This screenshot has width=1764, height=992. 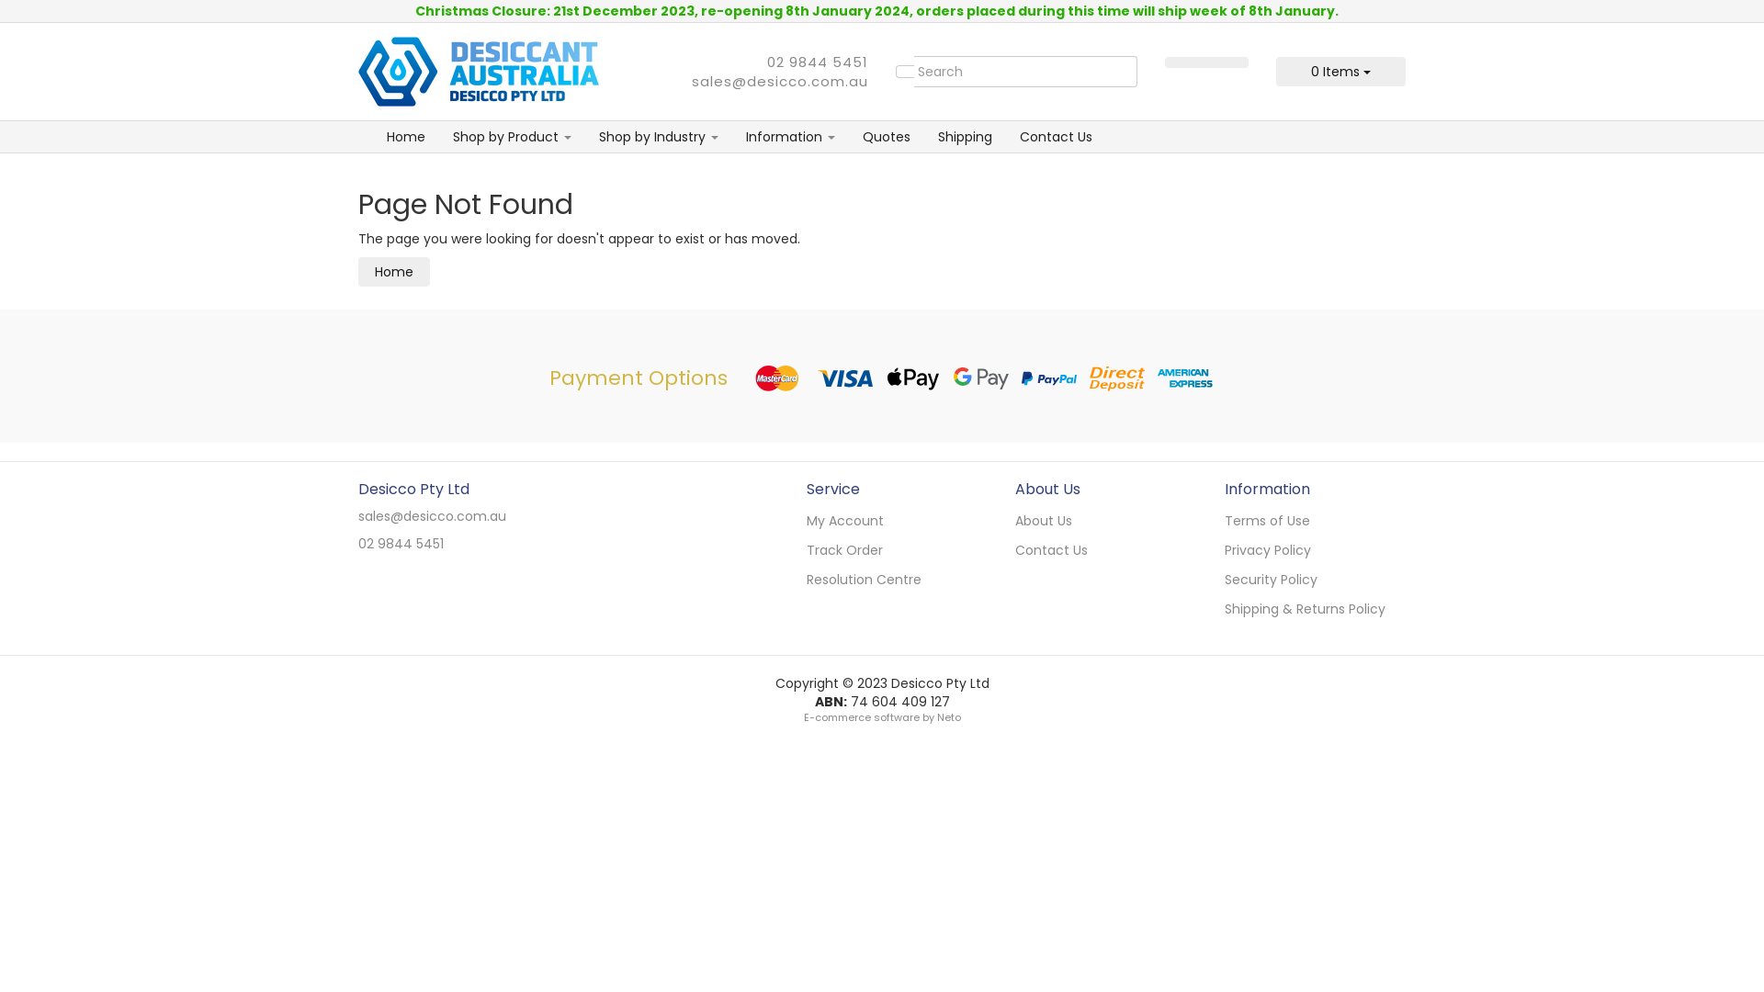 I want to click on Shop by Industry, so click(x=659, y=137).